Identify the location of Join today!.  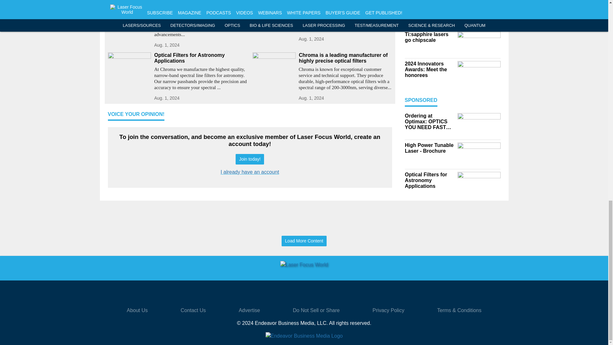
(250, 159).